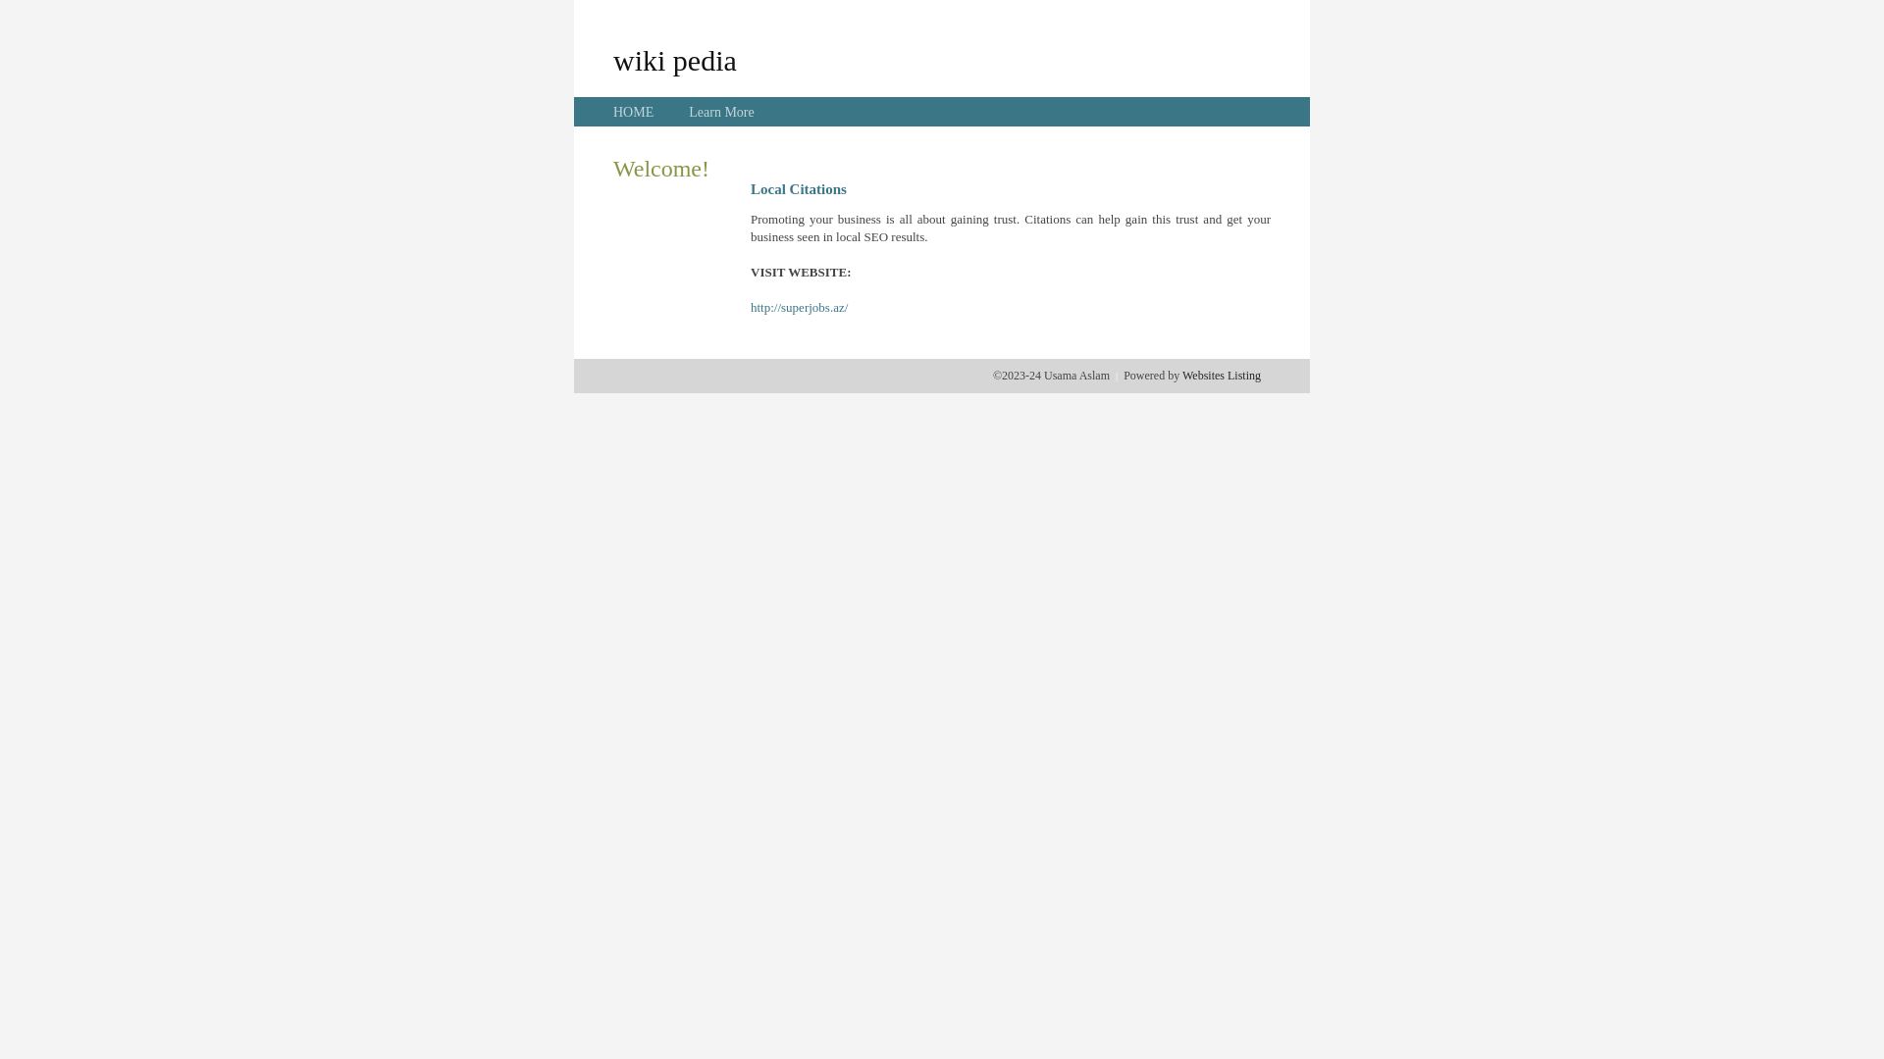  I want to click on HOME, so click(634, 112).